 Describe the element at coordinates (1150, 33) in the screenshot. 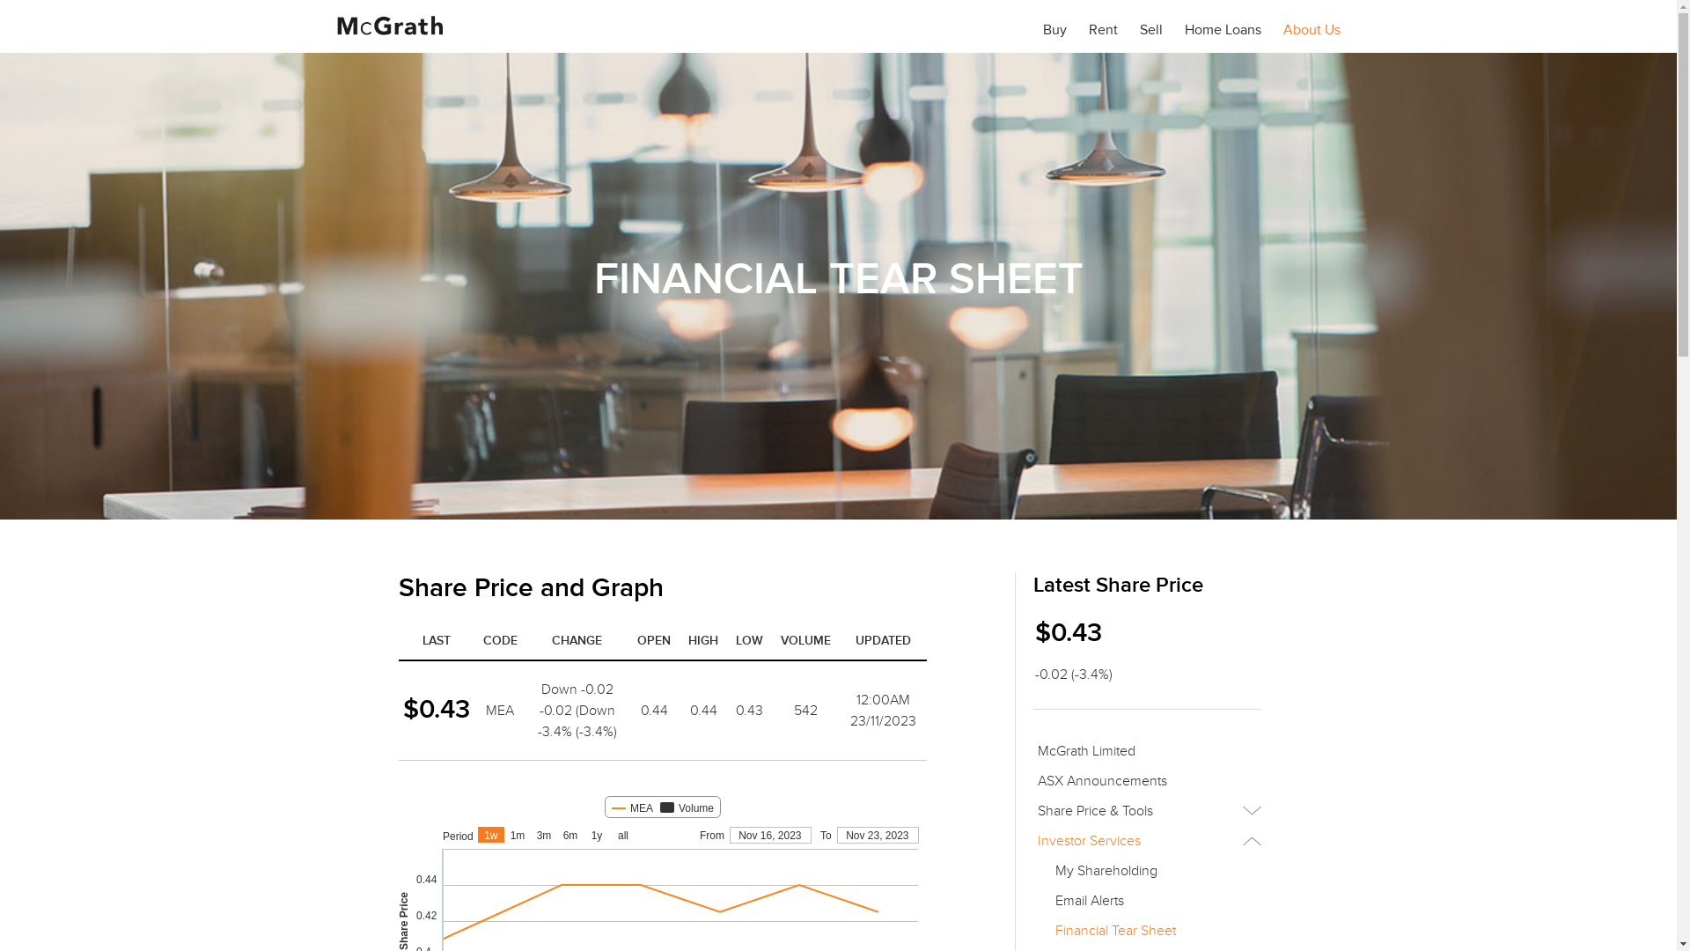

I see `Sell` at that location.